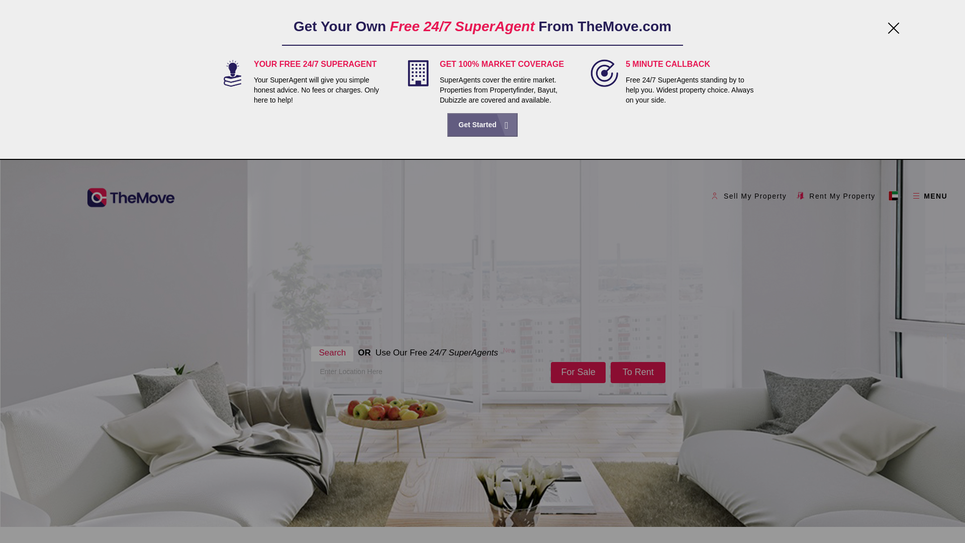 This screenshot has height=543, width=965. What do you see at coordinates (835, 196) in the screenshot?
I see ` Rent My Property` at bounding box center [835, 196].